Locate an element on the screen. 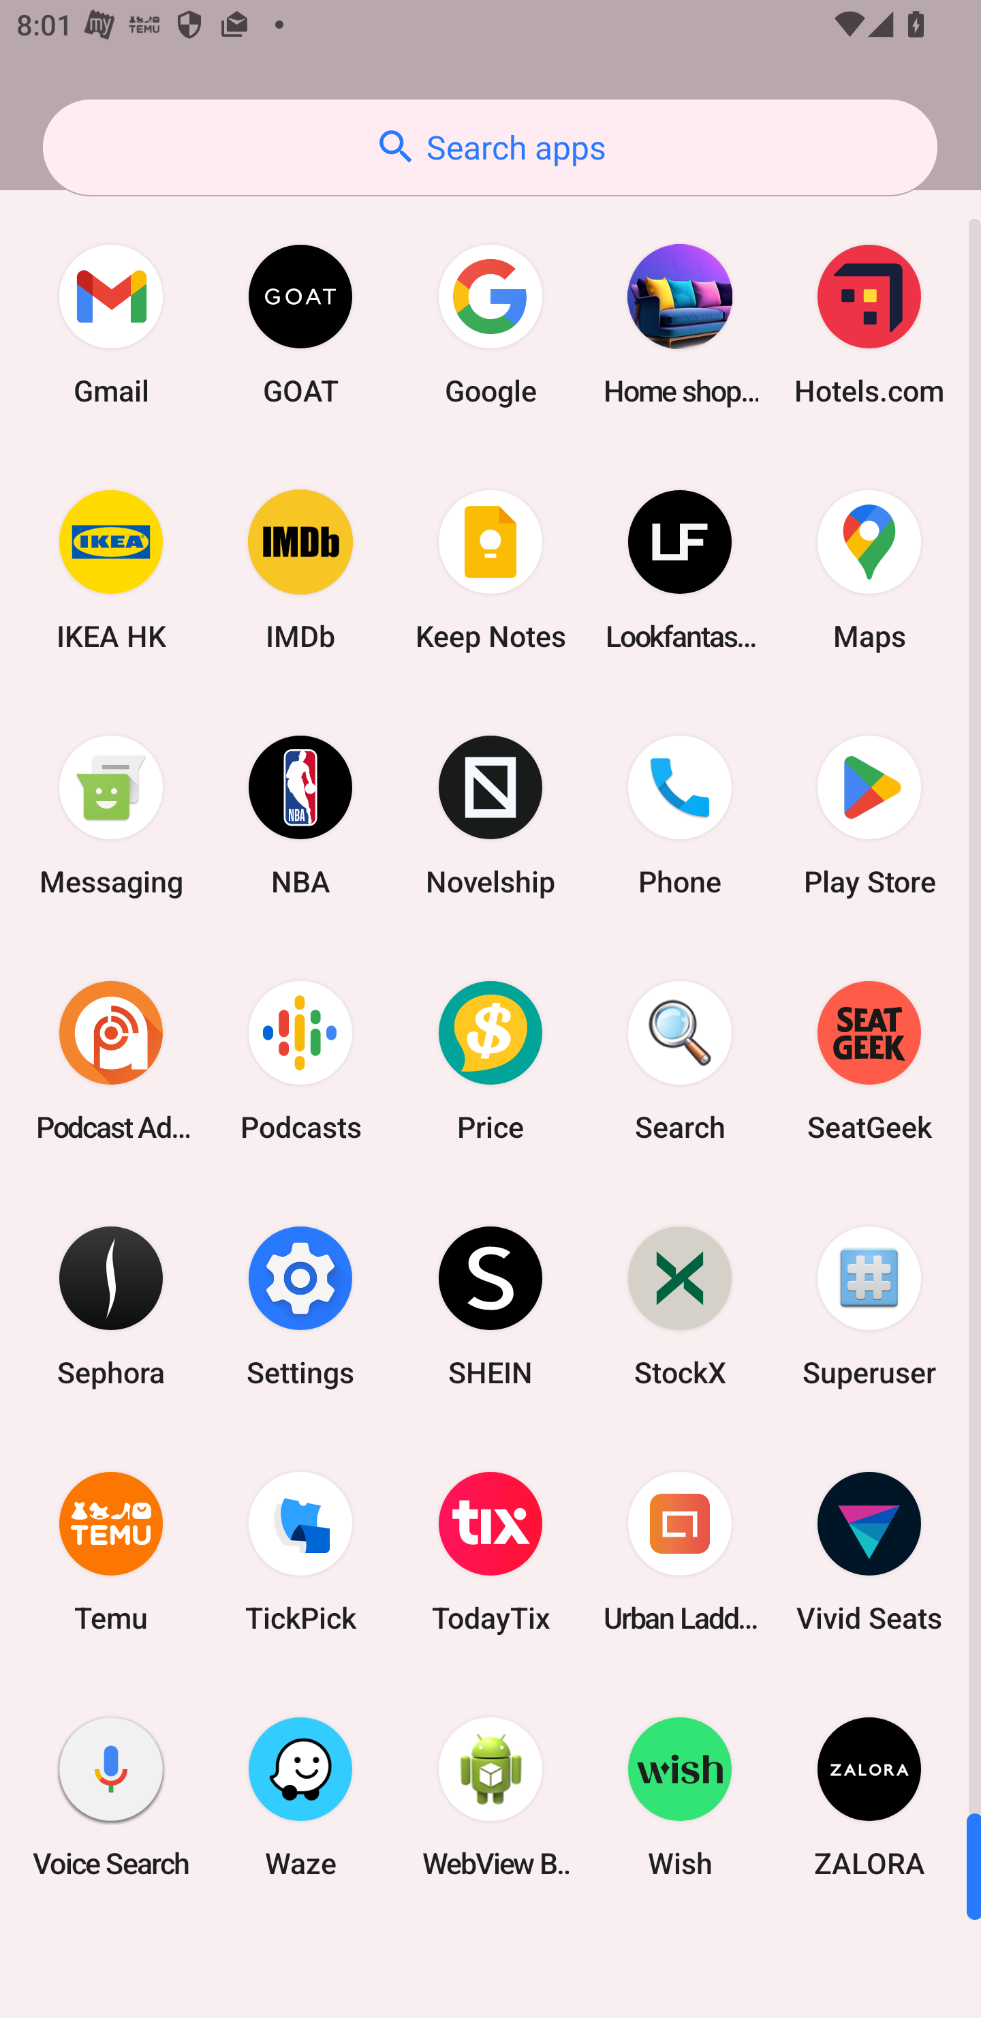 The height and width of the screenshot is (2018, 981). GOAT is located at coordinates (300, 325).